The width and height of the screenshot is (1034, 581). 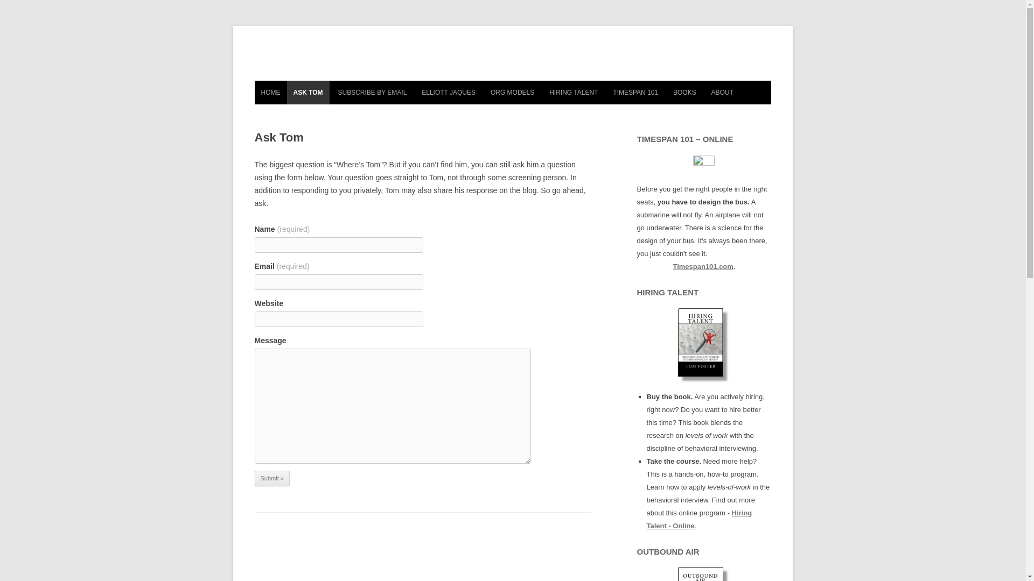 What do you see at coordinates (270, 93) in the screenshot?
I see `HOME` at bounding box center [270, 93].